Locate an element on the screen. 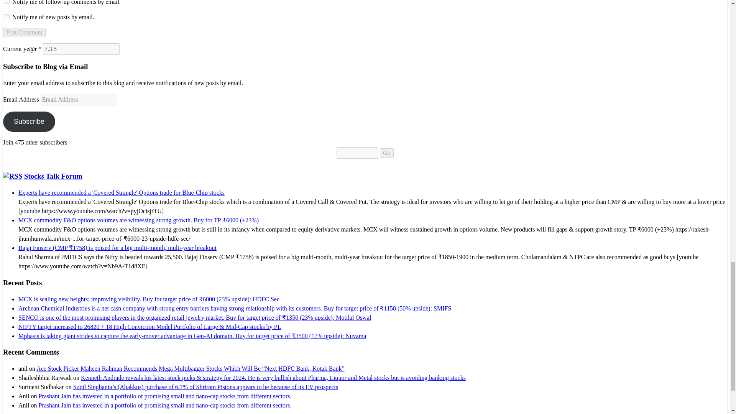 The width and height of the screenshot is (736, 414). Post Comment is located at coordinates (24, 33).